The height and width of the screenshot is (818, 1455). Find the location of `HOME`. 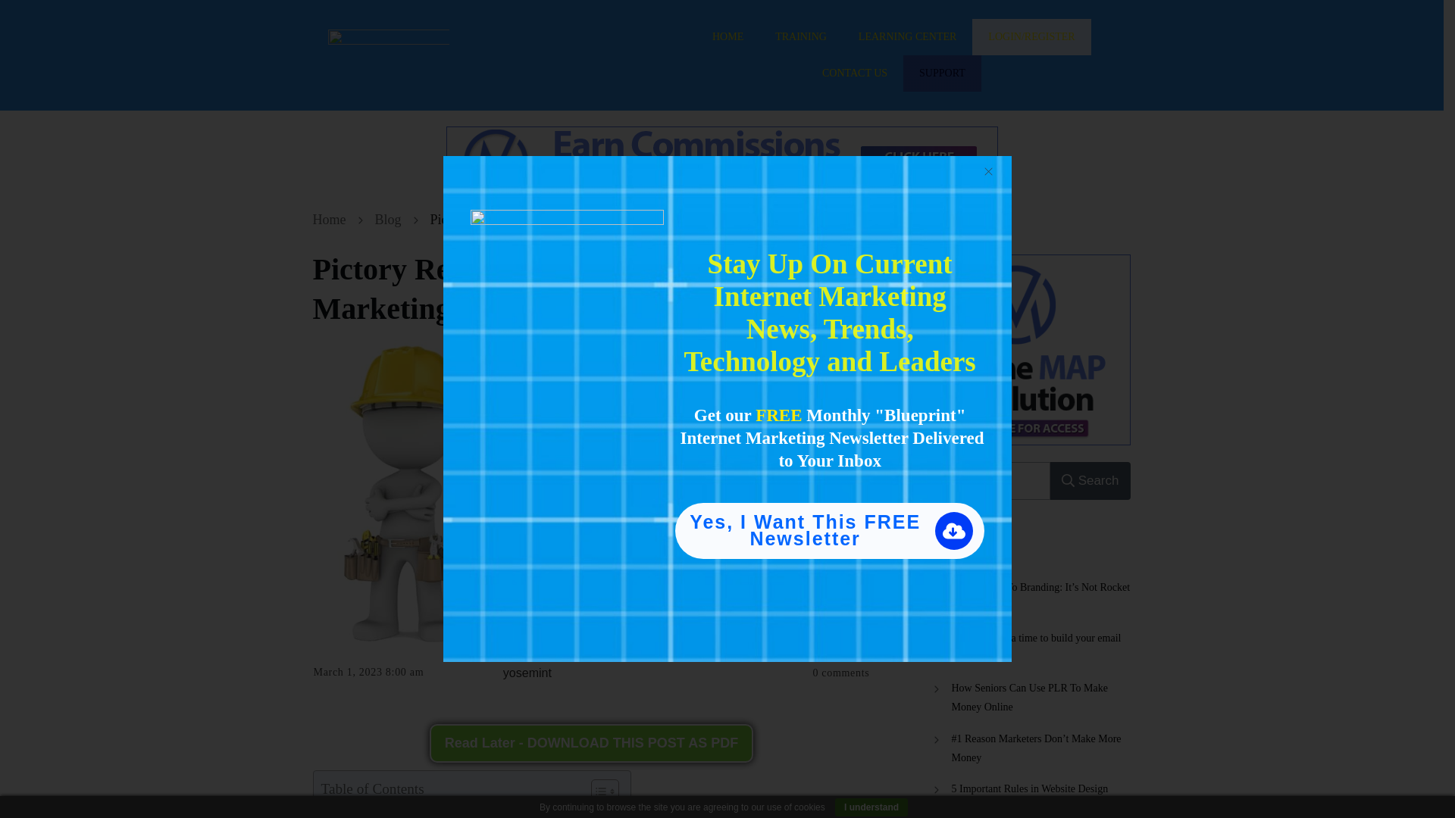

HOME is located at coordinates (727, 36).